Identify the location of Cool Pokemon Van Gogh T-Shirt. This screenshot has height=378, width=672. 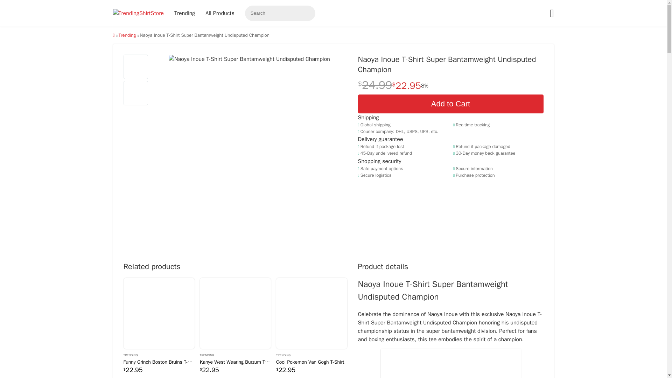
(311, 362).